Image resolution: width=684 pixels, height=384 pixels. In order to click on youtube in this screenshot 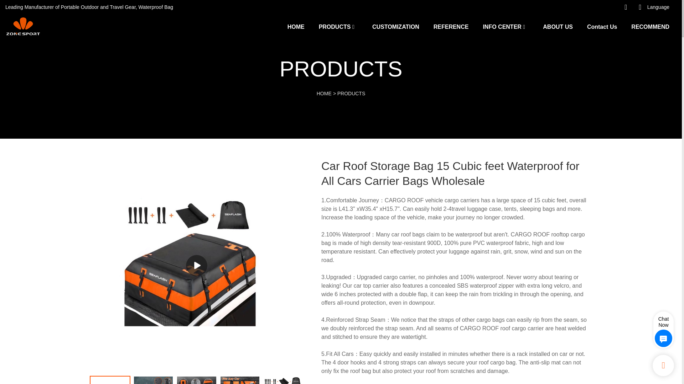, I will do `click(565, 7)`.